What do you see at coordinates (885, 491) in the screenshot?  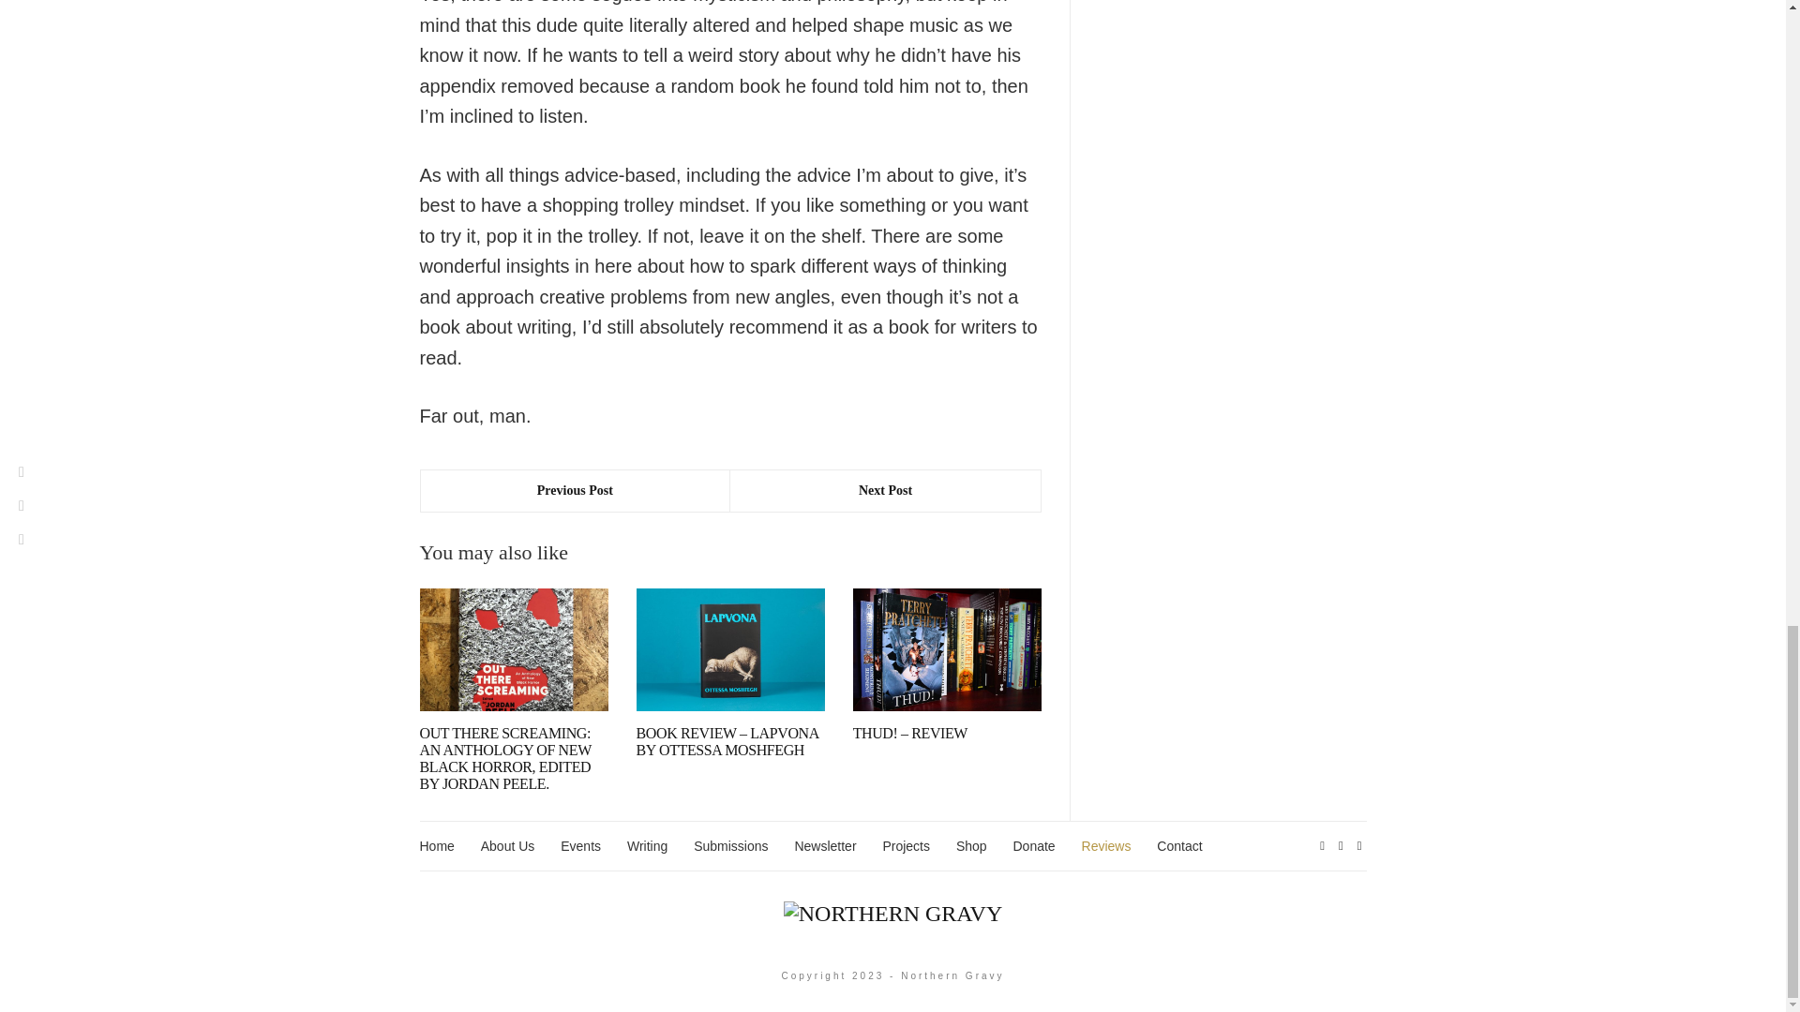 I see `Next Post` at bounding box center [885, 491].